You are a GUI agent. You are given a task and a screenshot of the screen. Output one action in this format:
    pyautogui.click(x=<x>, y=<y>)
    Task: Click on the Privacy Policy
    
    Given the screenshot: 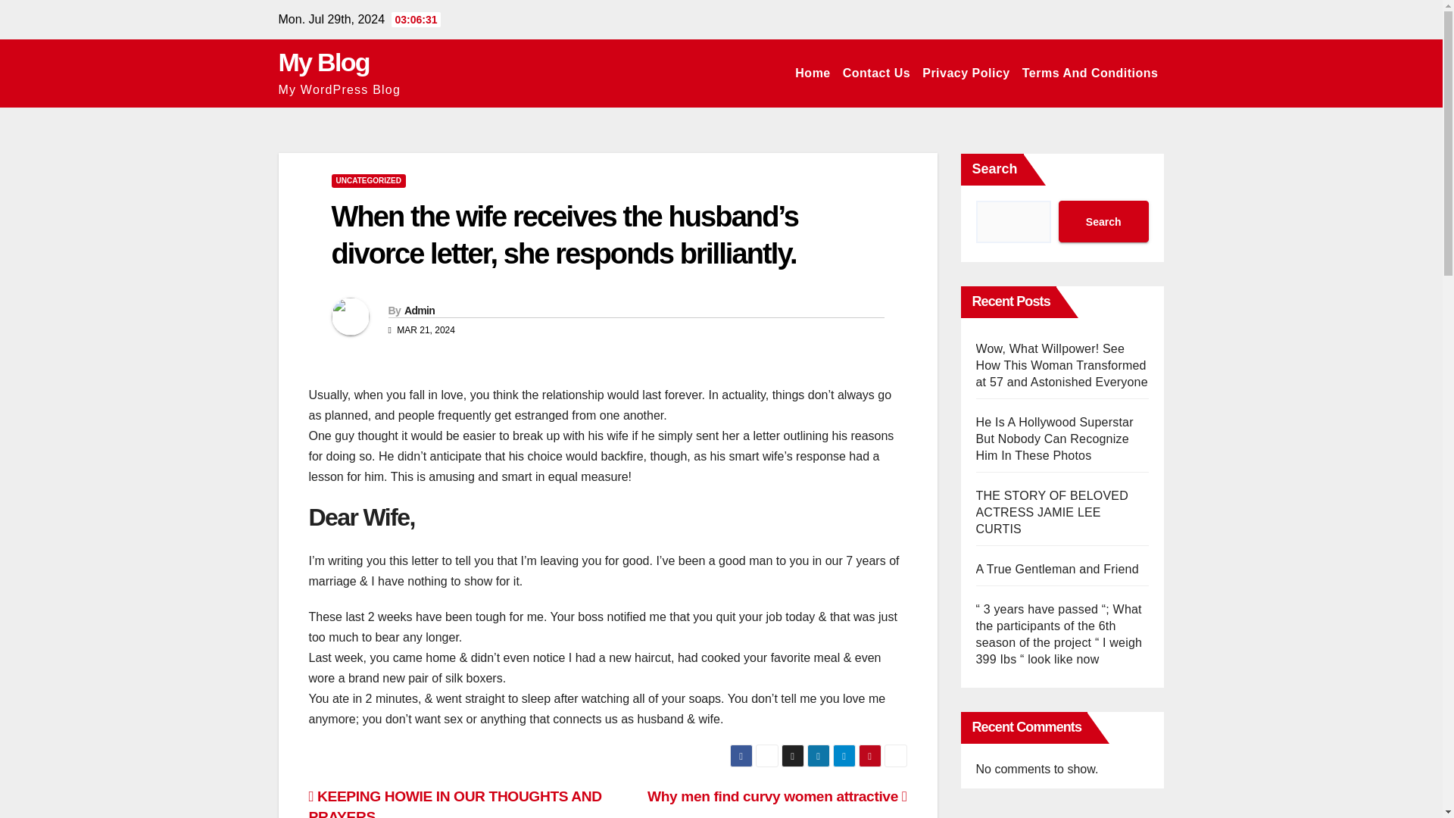 What is the action you would take?
    pyautogui.click(x=966, y=73)
    